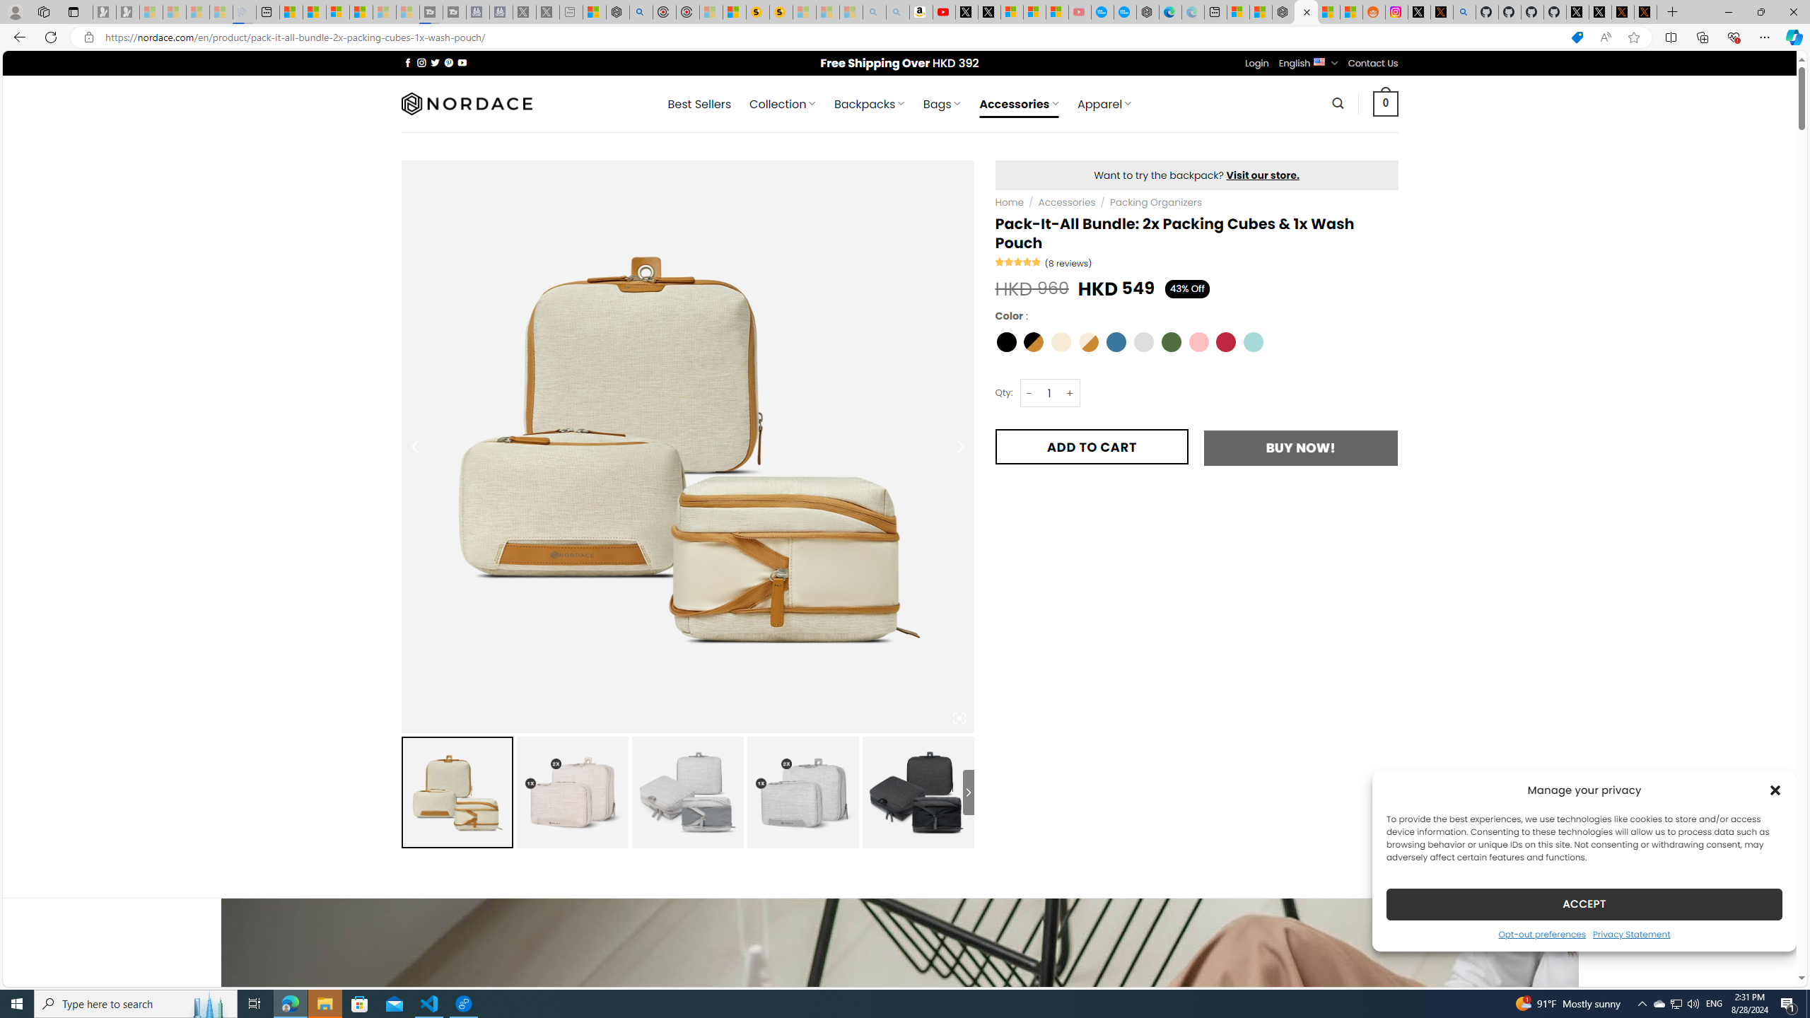 The width and height of the screenshot is (1810, 1018). I want to click on Microsoft Start - Sleeping, so click(385, 12).